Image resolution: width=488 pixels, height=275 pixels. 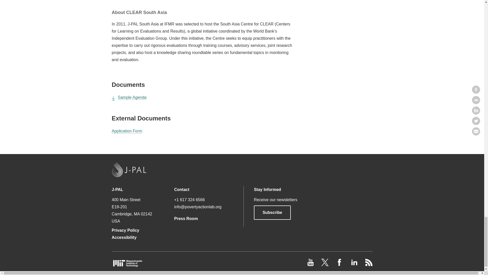 I want to click on rss feed, so click(x=369, y=265).